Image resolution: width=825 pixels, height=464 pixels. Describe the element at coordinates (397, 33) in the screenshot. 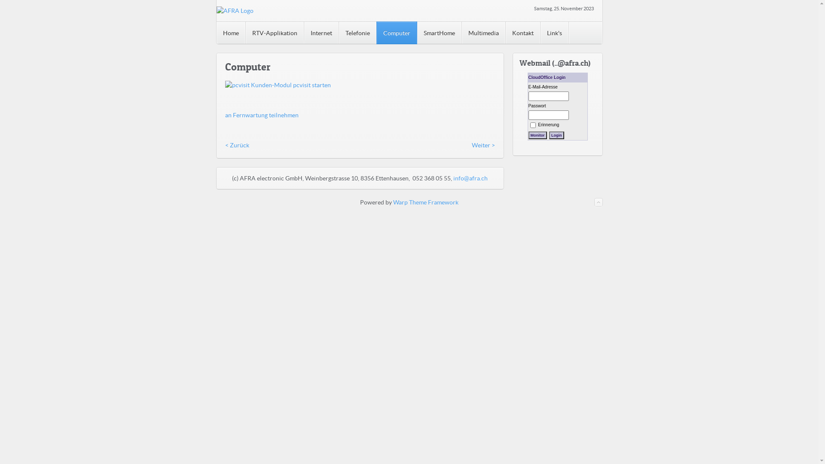

I see `Computer` at that location.